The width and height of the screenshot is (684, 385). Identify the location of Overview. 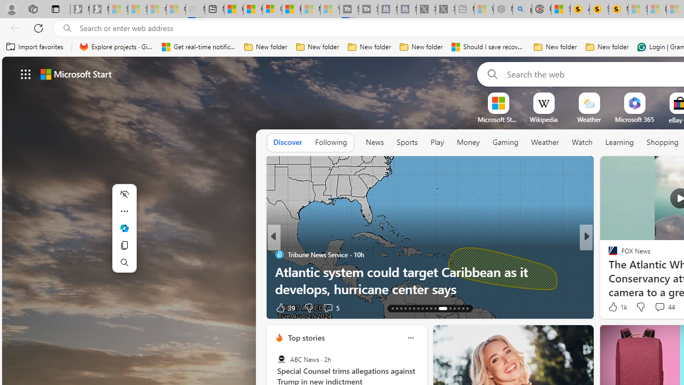
(272, 10).